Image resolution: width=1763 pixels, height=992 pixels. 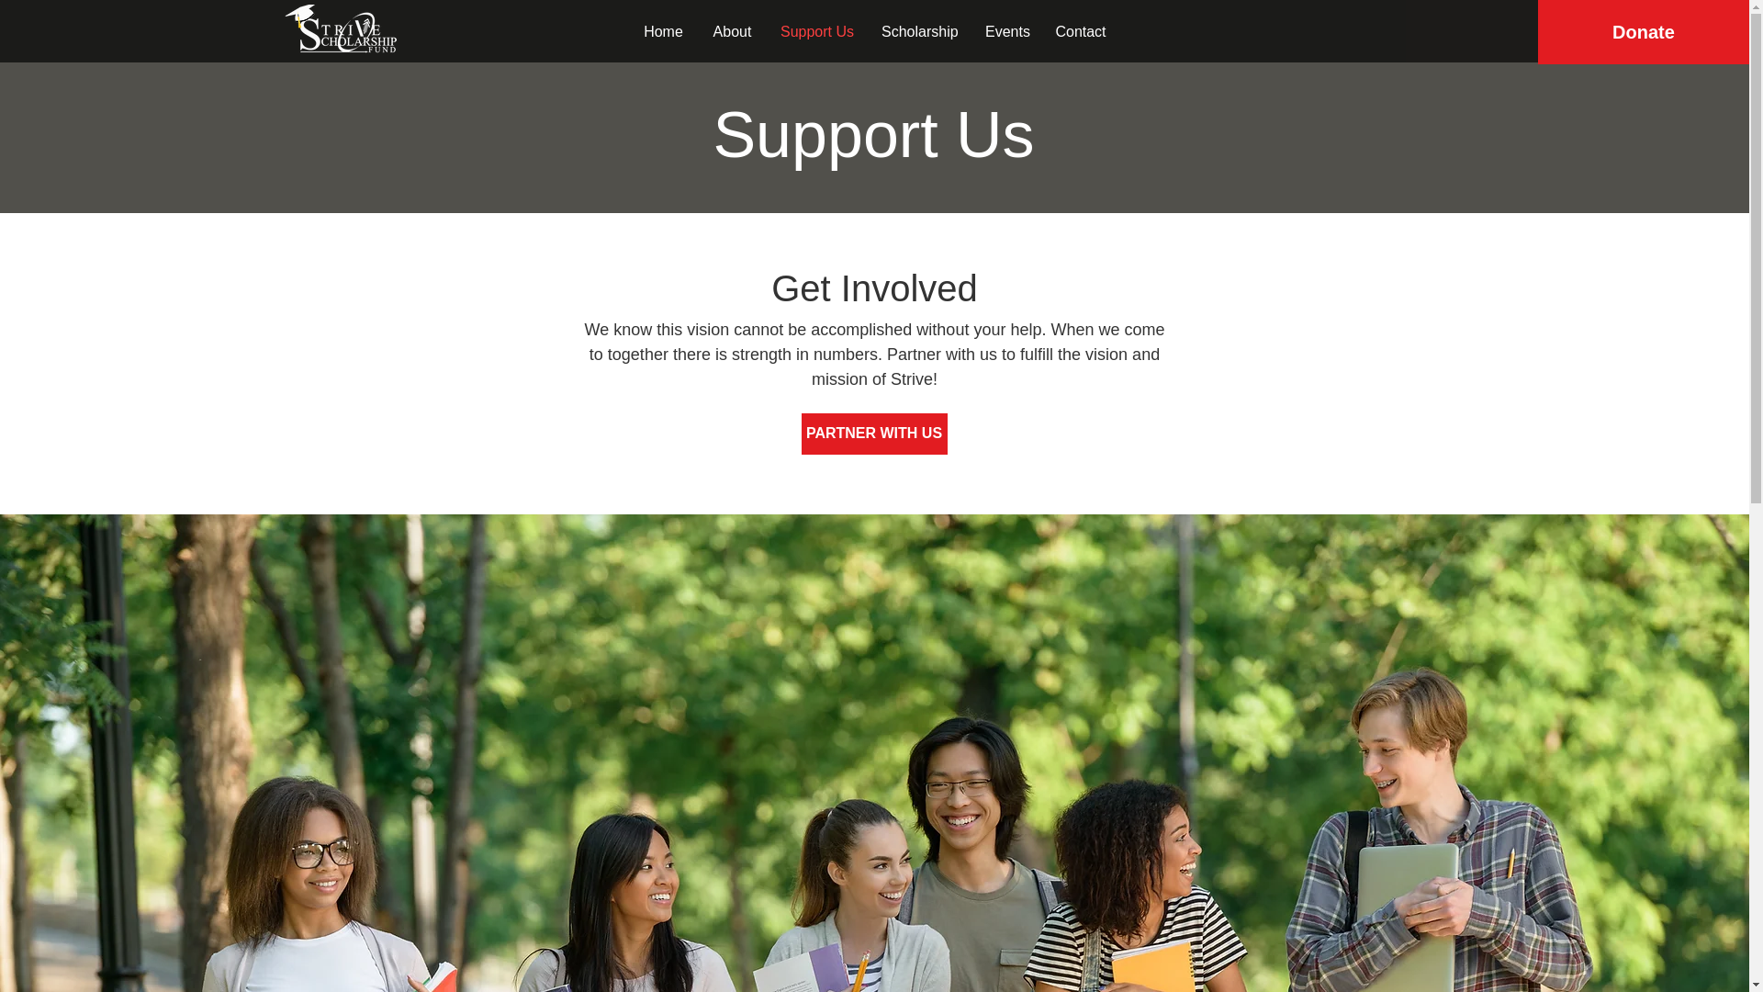 What do you see at coordinates (663, 31) in the screenshot?
I see `Home` at bounding box center [663, 31].